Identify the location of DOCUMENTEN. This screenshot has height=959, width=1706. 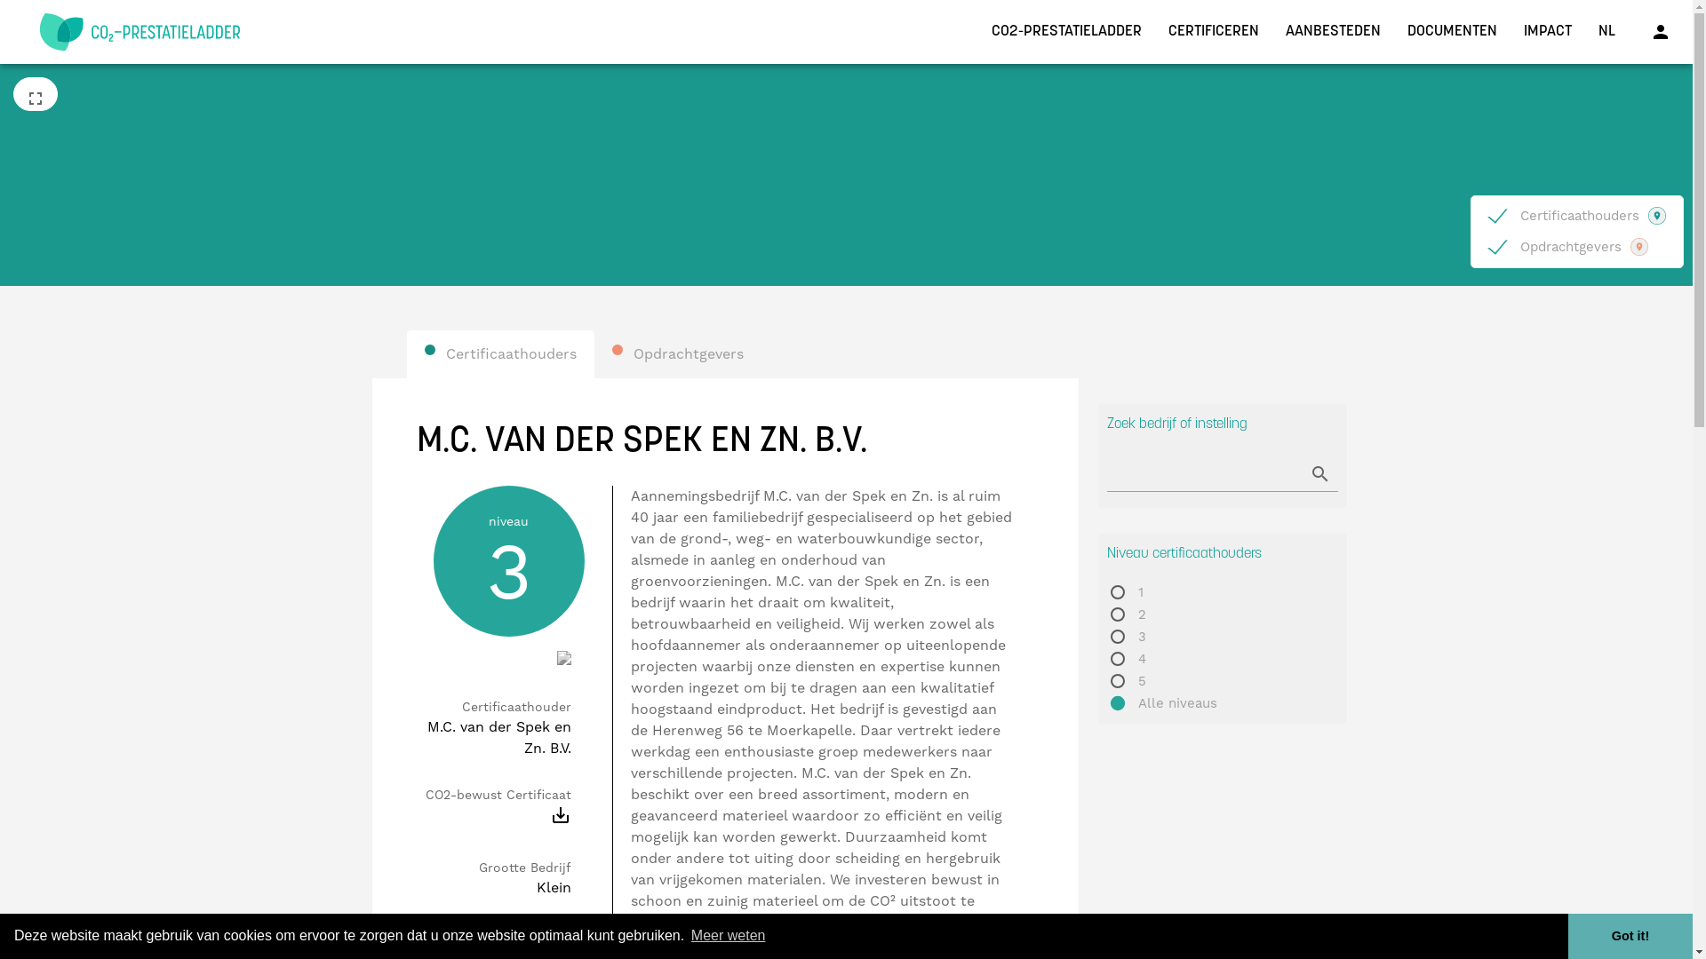
(1452, 30).